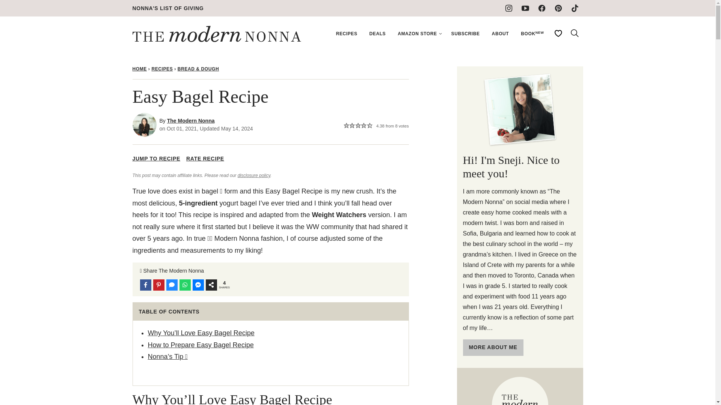  What do you see at coordinates (254, 175) in the screenshot?
I see `disclosure policy` at bounding box center [254, 175].